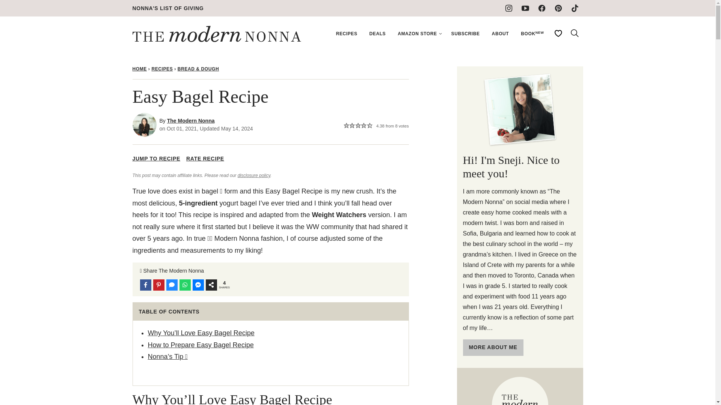  What do you see at coordinates (254, 175) in the screenshot?
I see `disclosure policy` at bounding box center [254, 175].